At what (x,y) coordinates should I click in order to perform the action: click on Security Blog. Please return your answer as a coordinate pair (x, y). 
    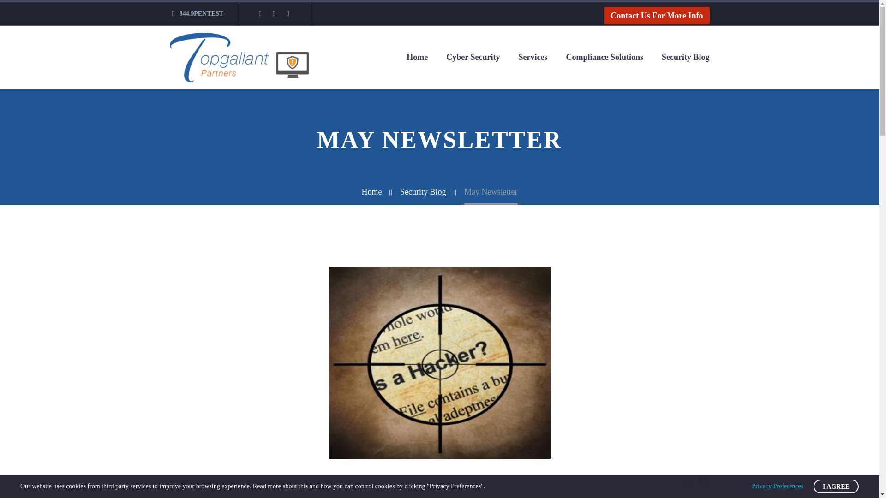
    Looking at the image, I should click on (685, 57).